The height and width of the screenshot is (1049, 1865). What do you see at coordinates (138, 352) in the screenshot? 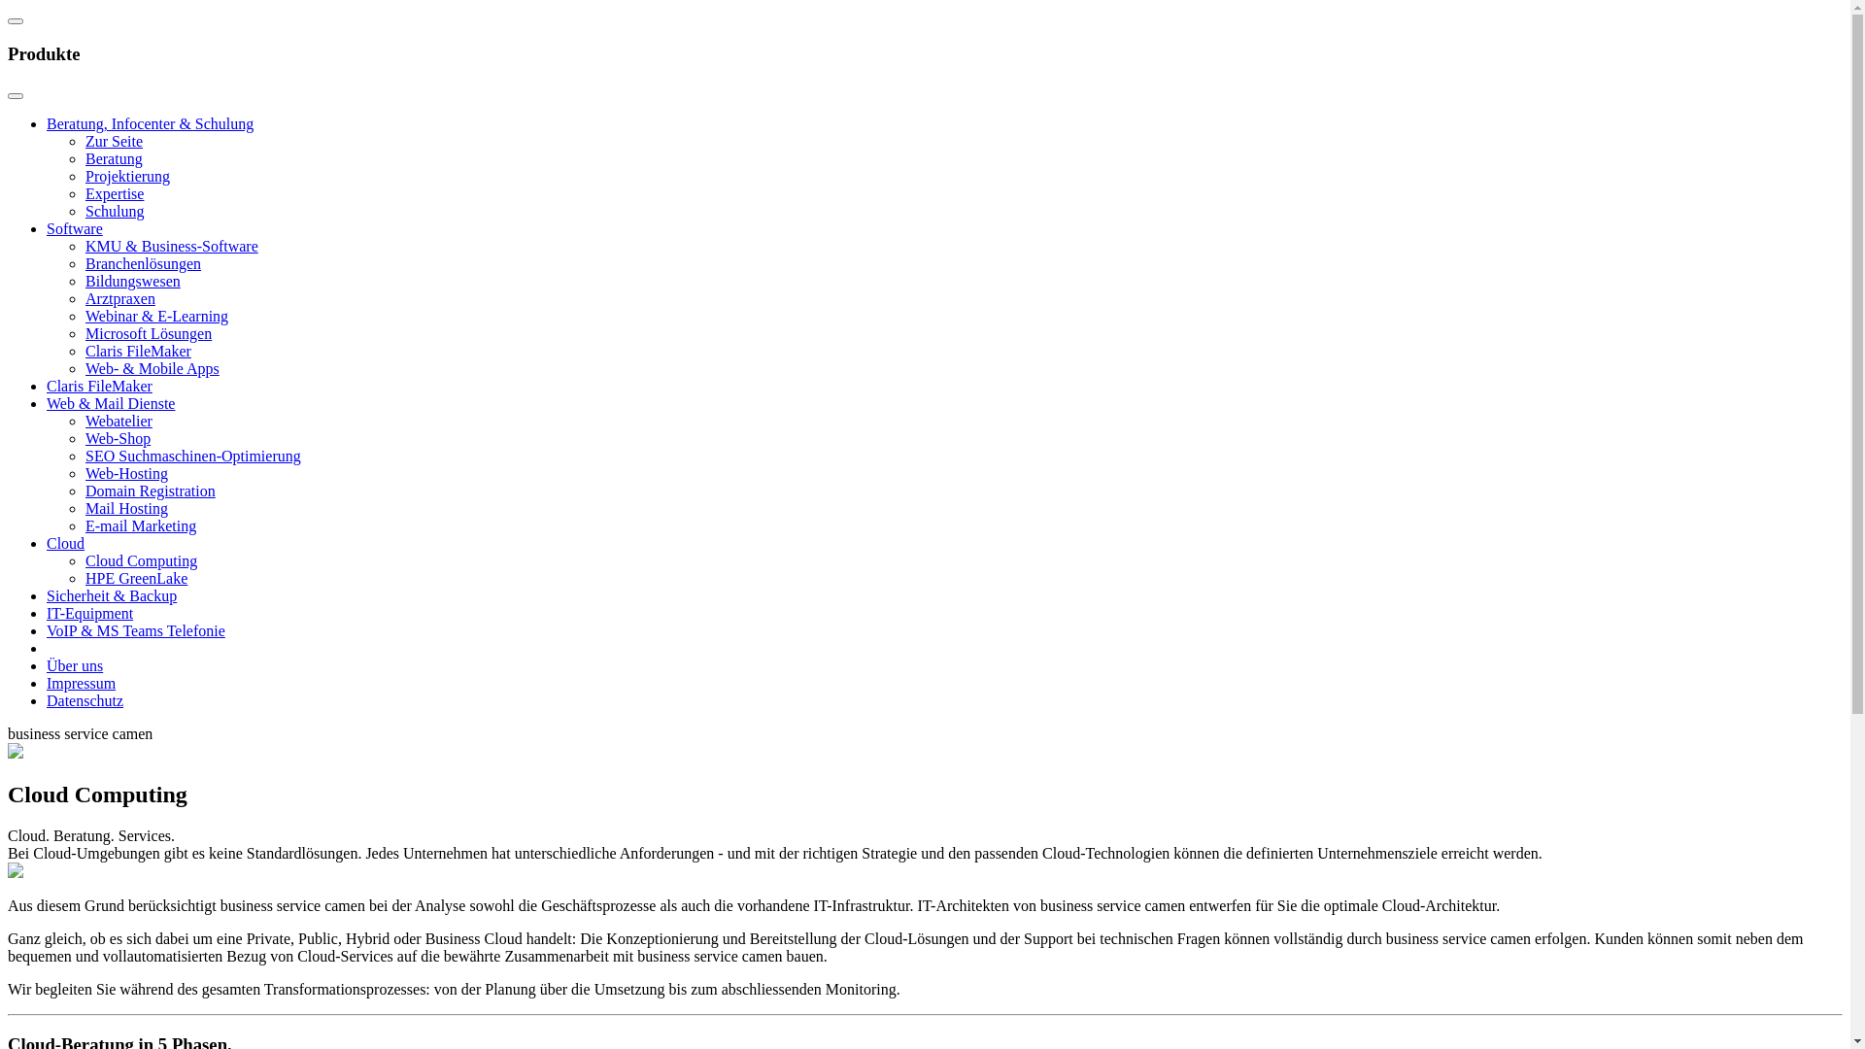
I see `Claris FileMaker` at bounding box center [138, 352].